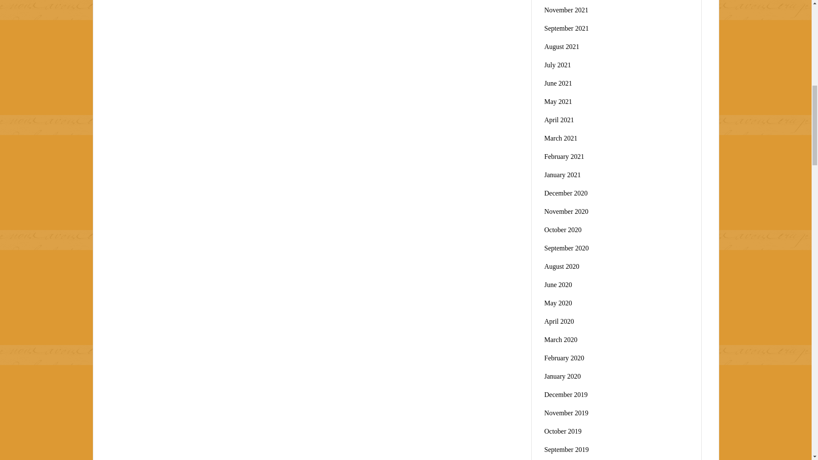  What do you see at coordinates (558, 101) in the screenshot?
I see `May 2021` at bounding box center [558, 101].